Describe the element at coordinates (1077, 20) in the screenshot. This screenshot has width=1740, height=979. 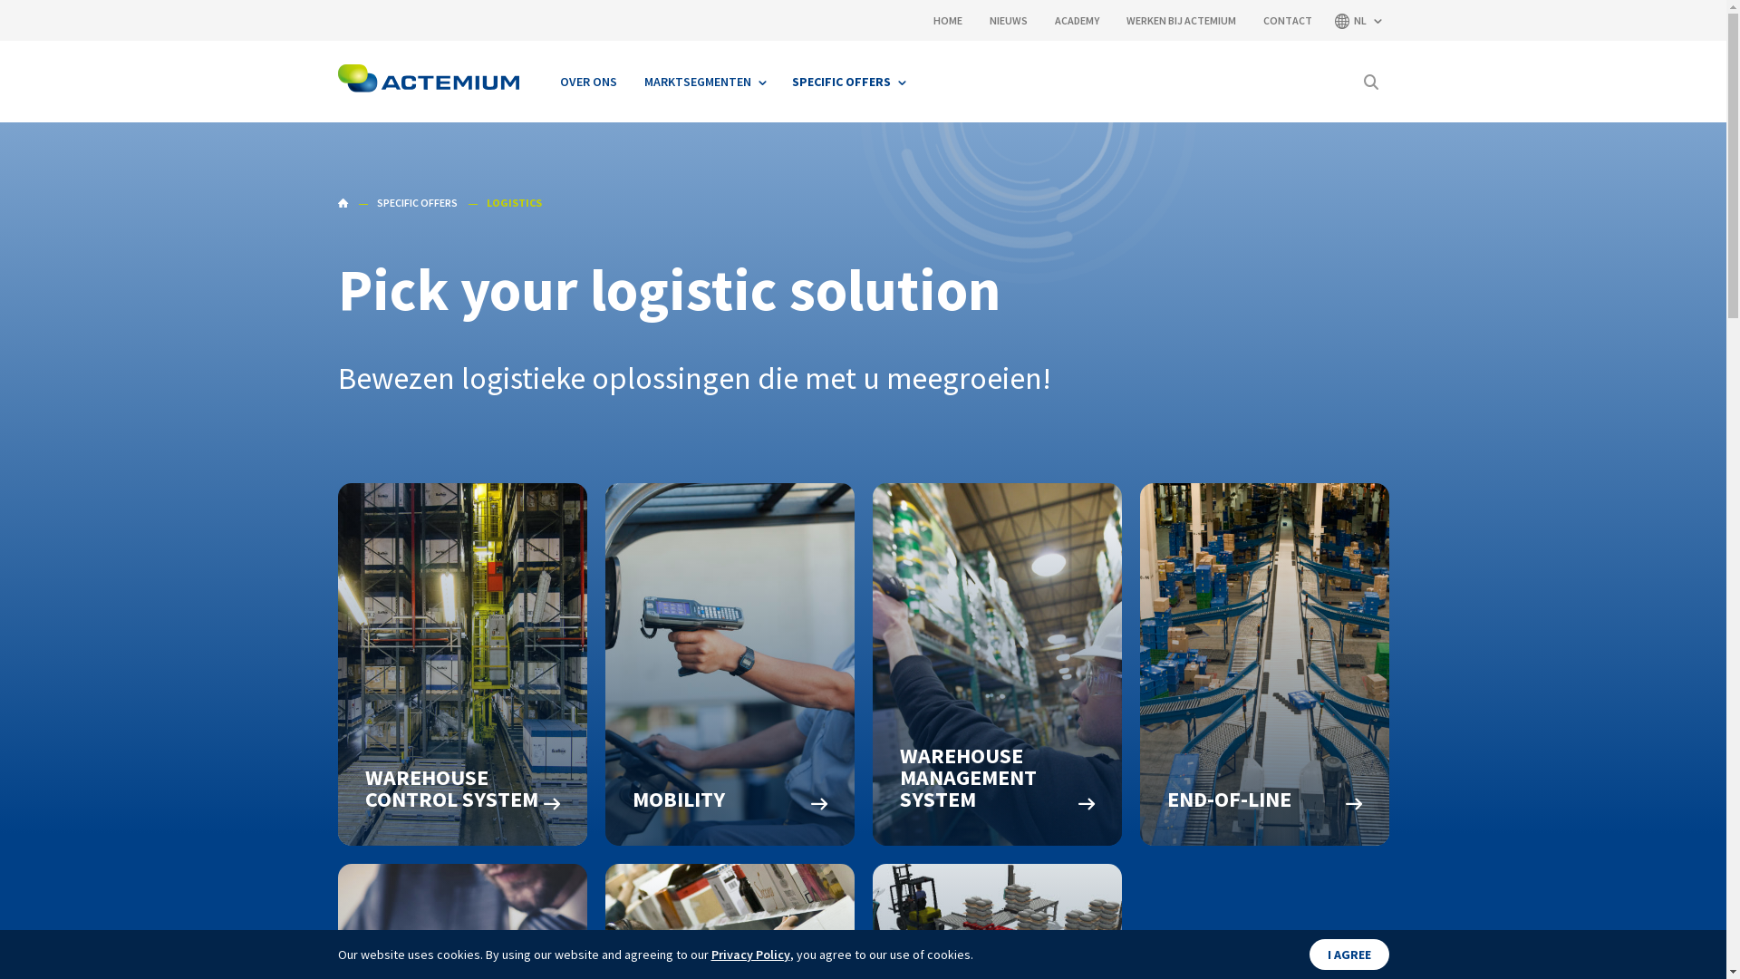
I see `ACADEMY` at that location.